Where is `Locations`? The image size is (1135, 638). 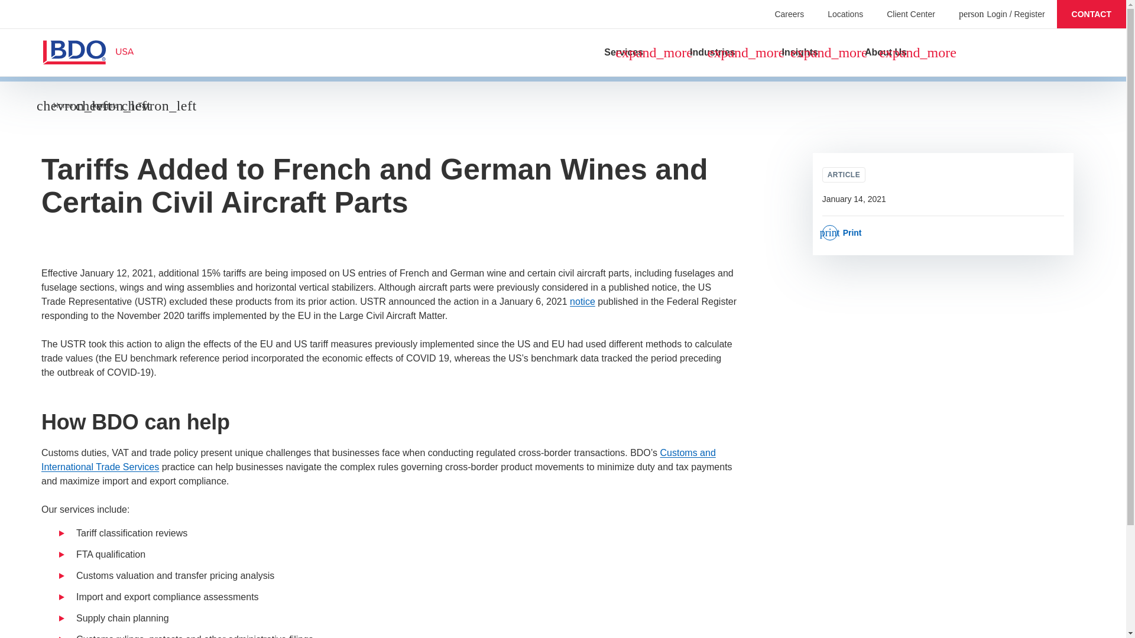 Locations is located at coordinates (845, 14).